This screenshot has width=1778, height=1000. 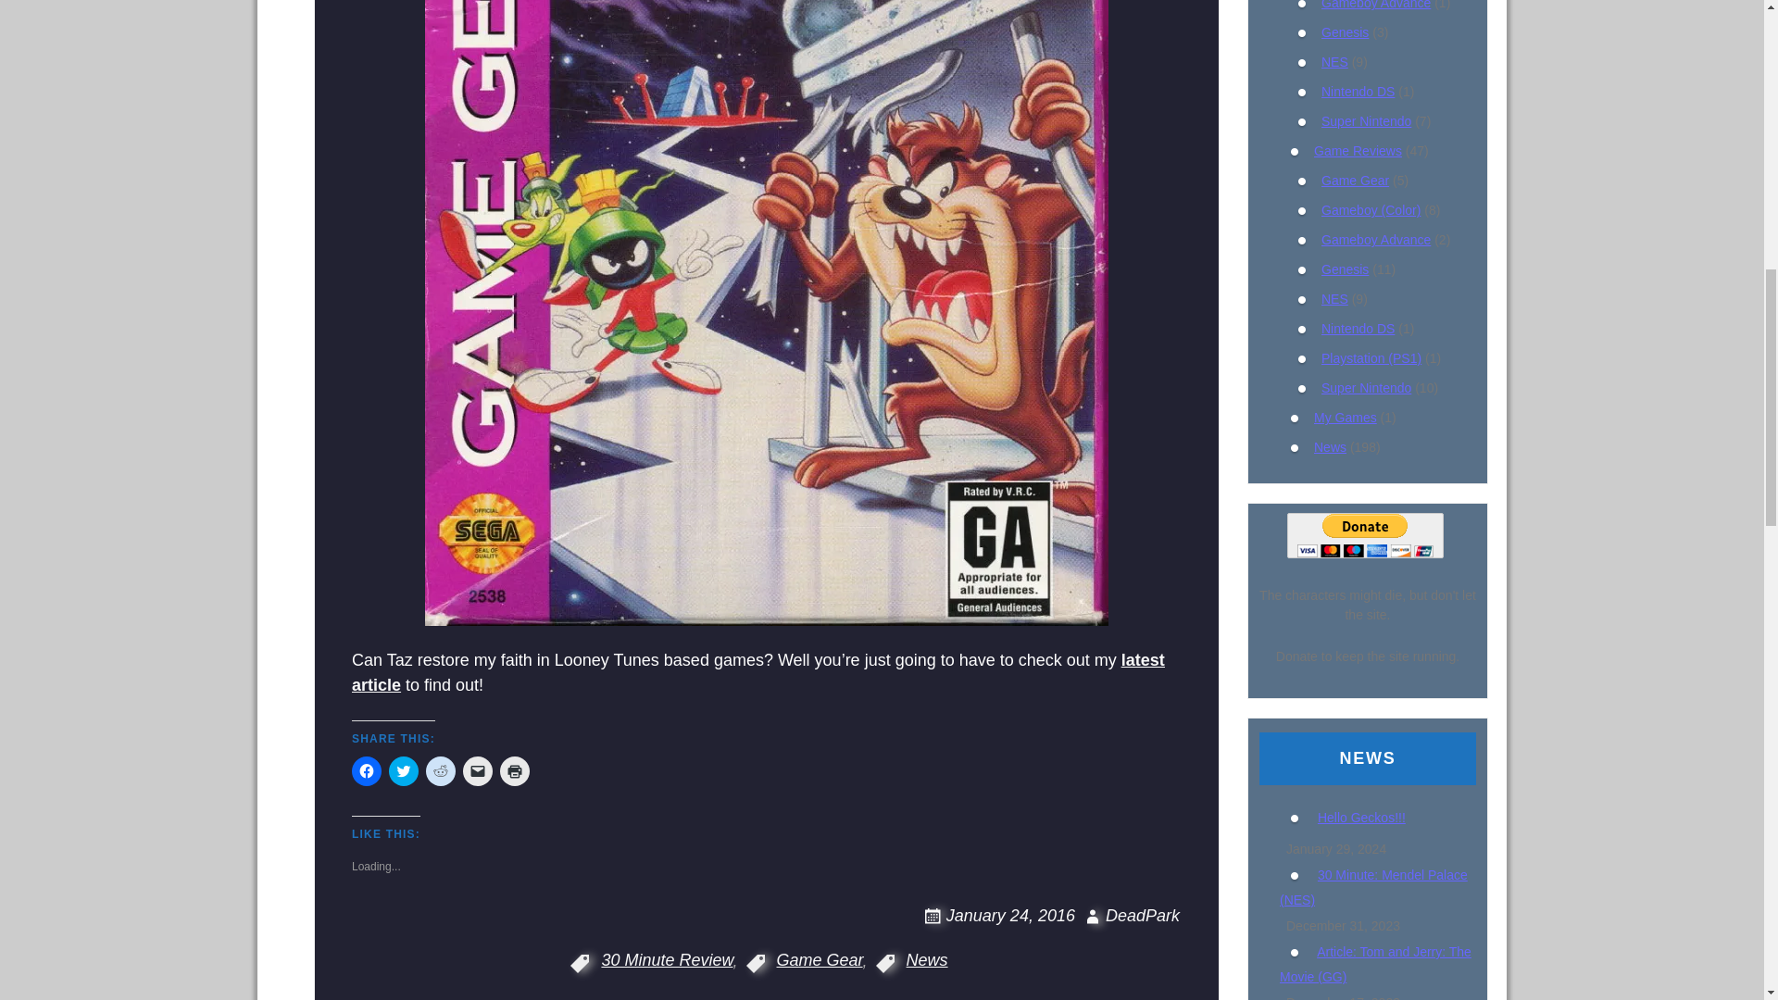 What do you see at coordinates (404, 770) in the screenshot?
I see `Click to share on Twitter` at bounding box center [404, 770].